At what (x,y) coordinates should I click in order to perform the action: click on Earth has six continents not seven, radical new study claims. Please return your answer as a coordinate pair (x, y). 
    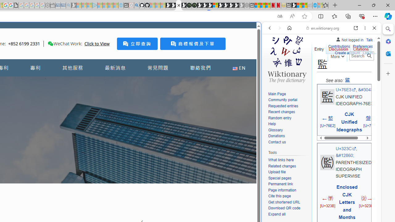
    Looking at the image, I should click on (304, 6).